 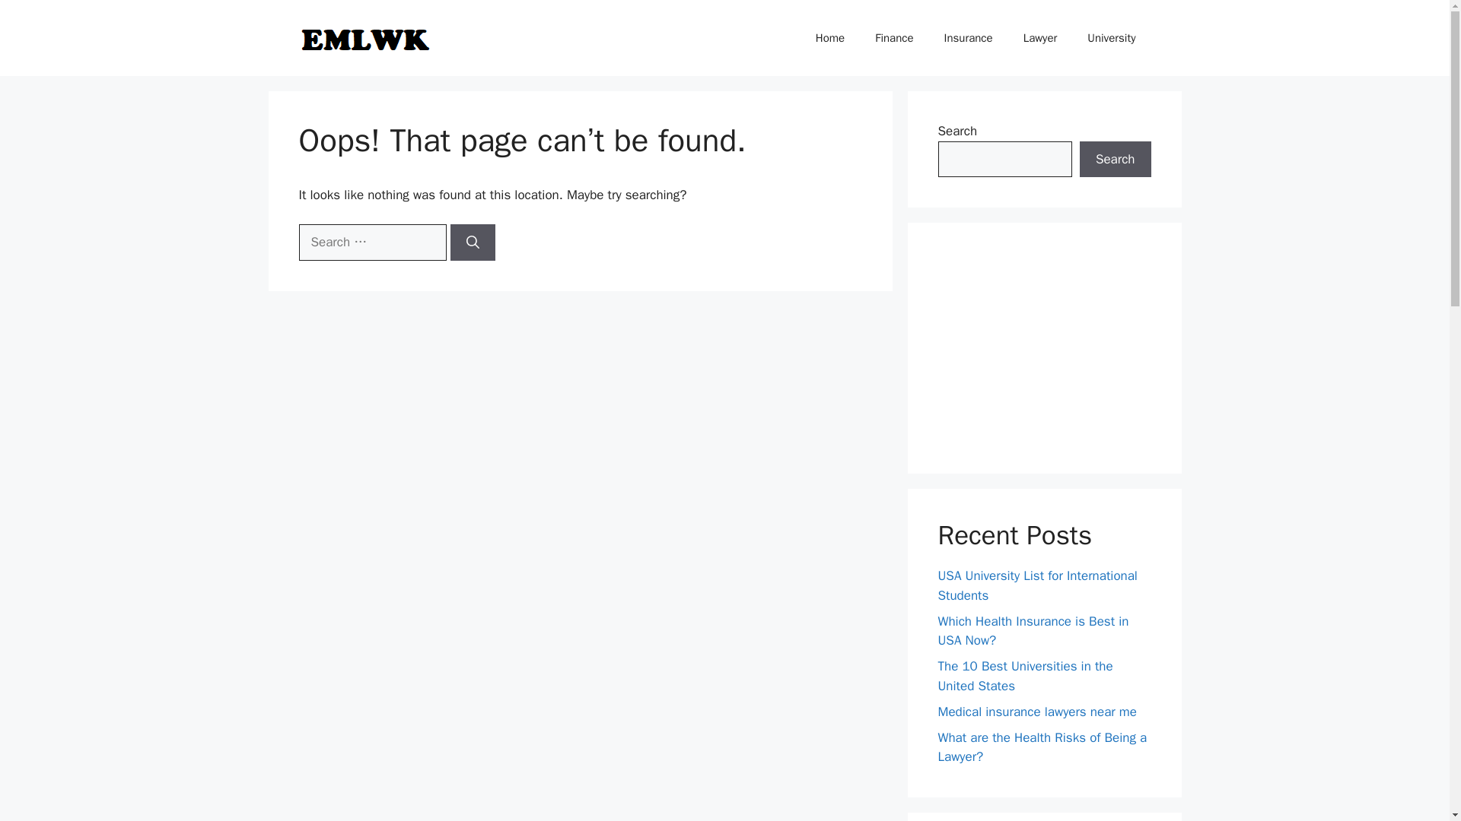 I want to click on Search, so click(x=1115, y=160).